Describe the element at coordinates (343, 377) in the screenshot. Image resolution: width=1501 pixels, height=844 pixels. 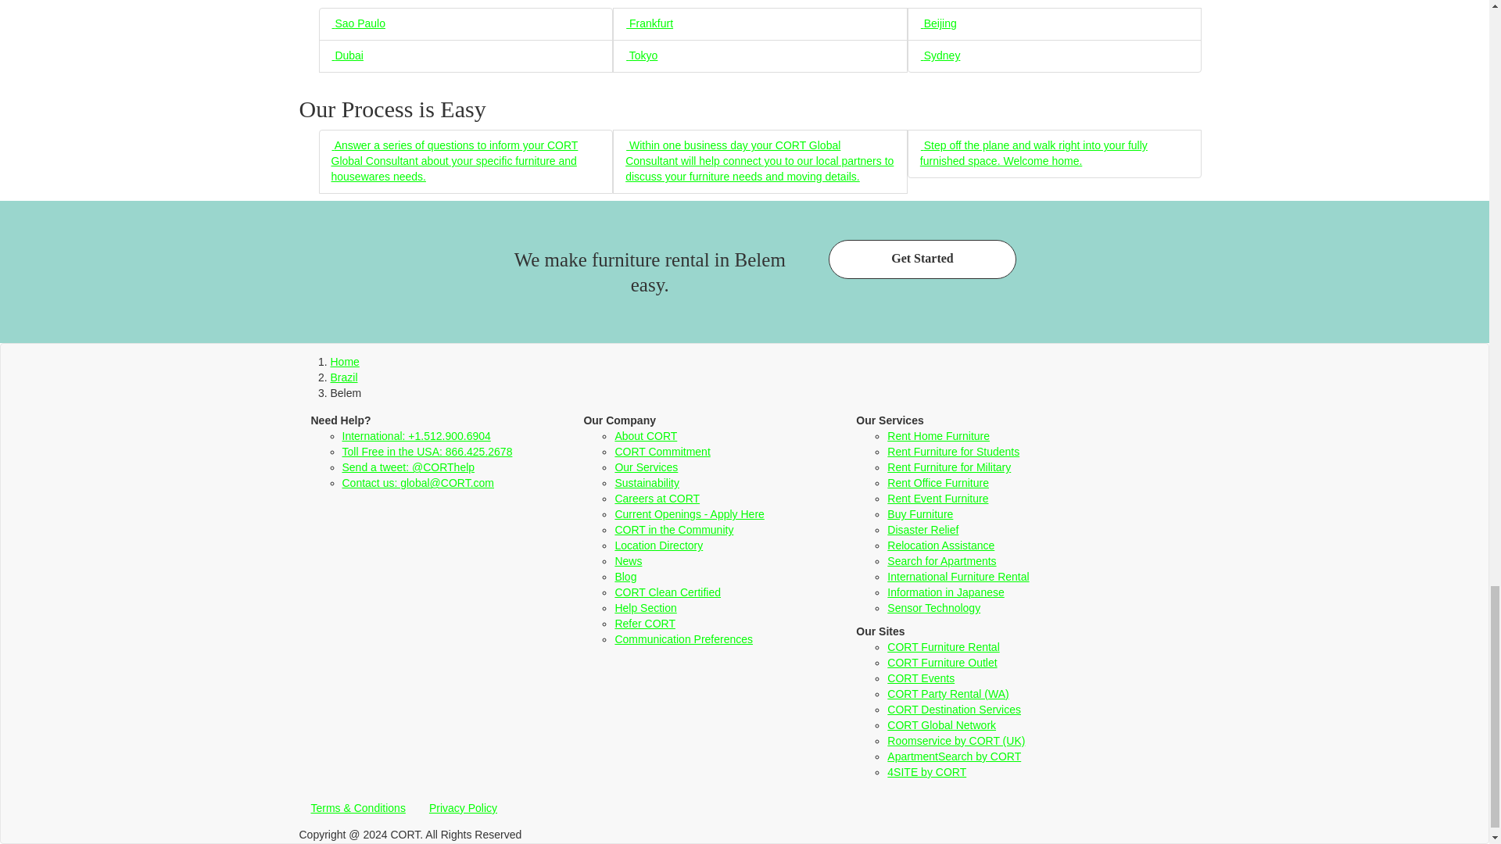
I see `Brazil` at that location.